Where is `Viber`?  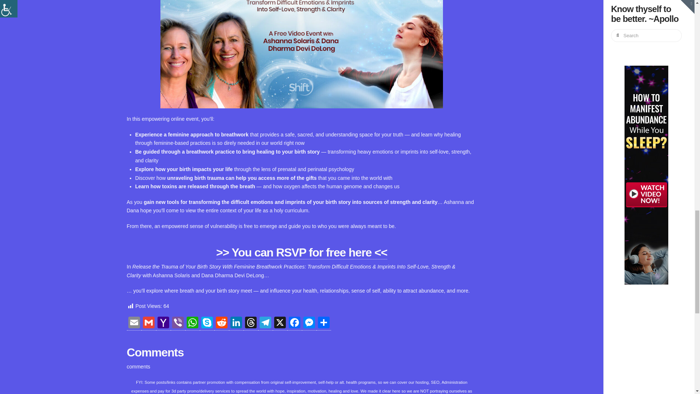 Viber is located at coordinates (178, 324).